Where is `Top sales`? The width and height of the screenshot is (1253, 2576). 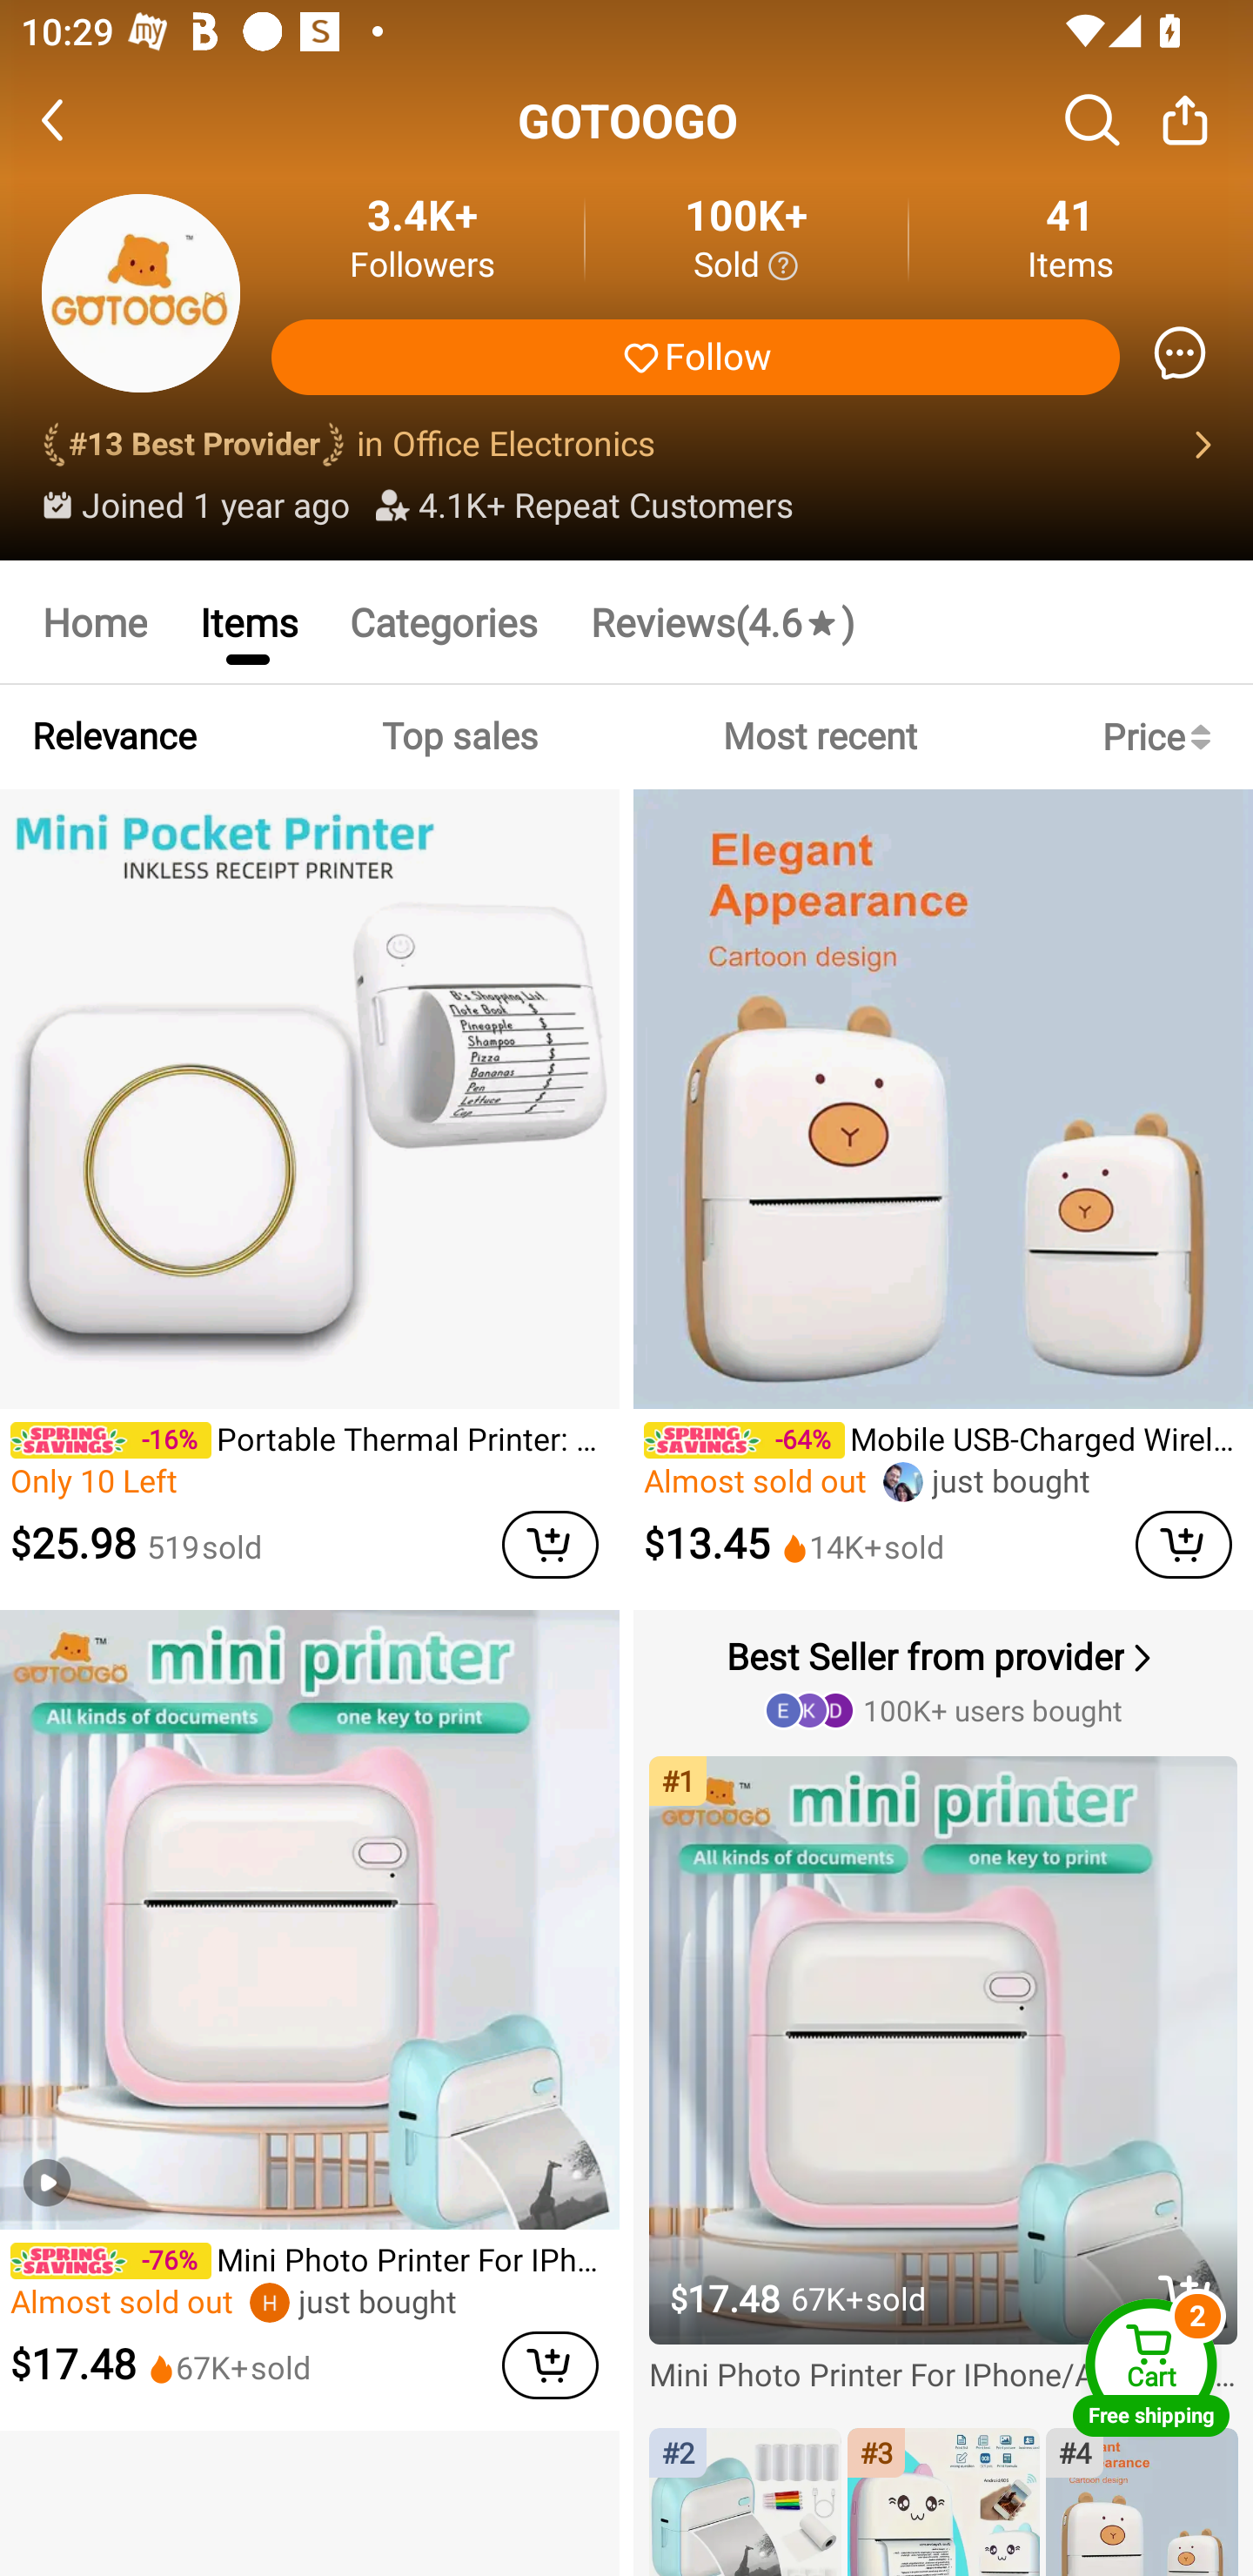
Top sales is located at coordinates (459, 736).